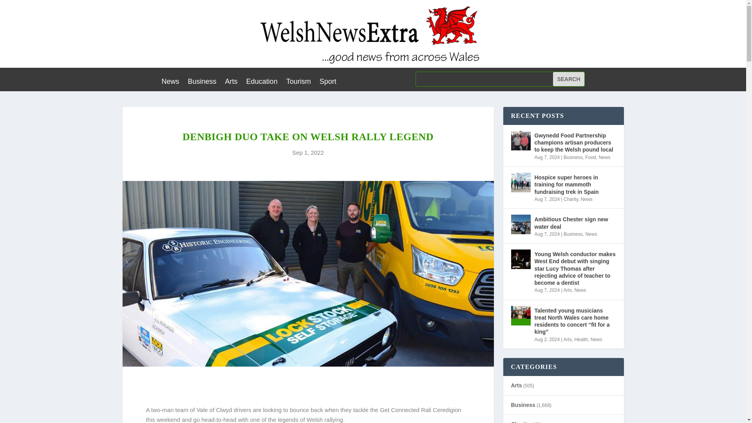  I want to click on Education, so click(262, 83).